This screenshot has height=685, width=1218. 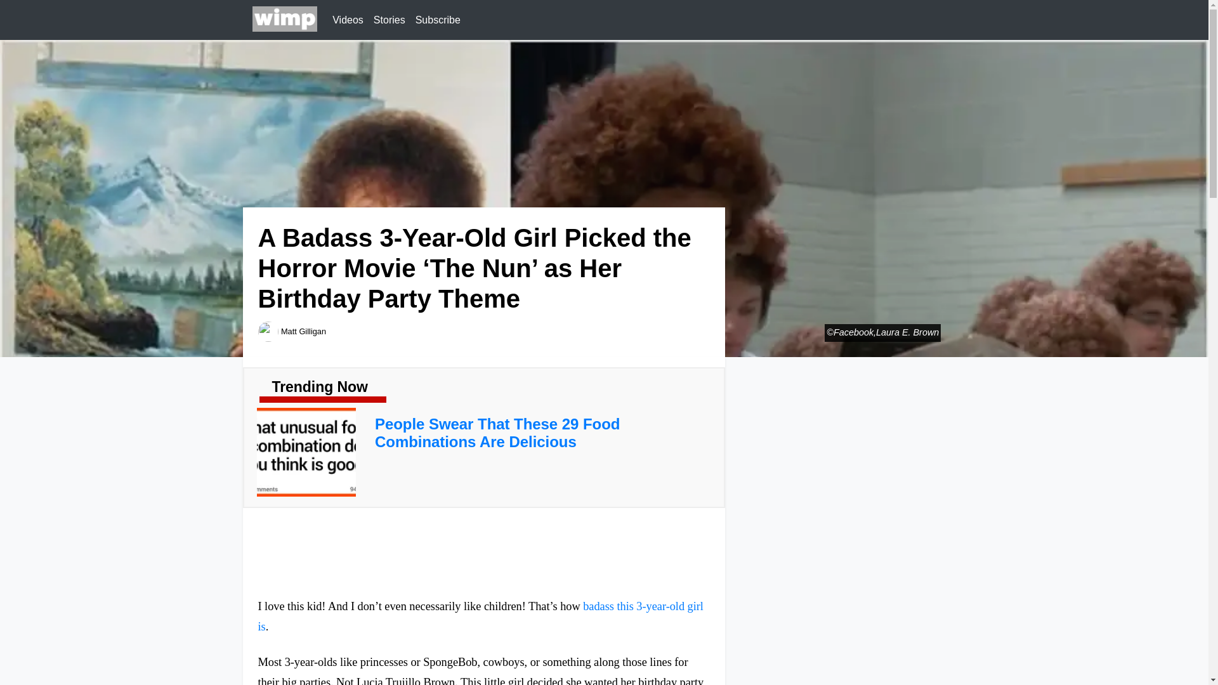 I want to click on Stories, so click(x=390, y=20).